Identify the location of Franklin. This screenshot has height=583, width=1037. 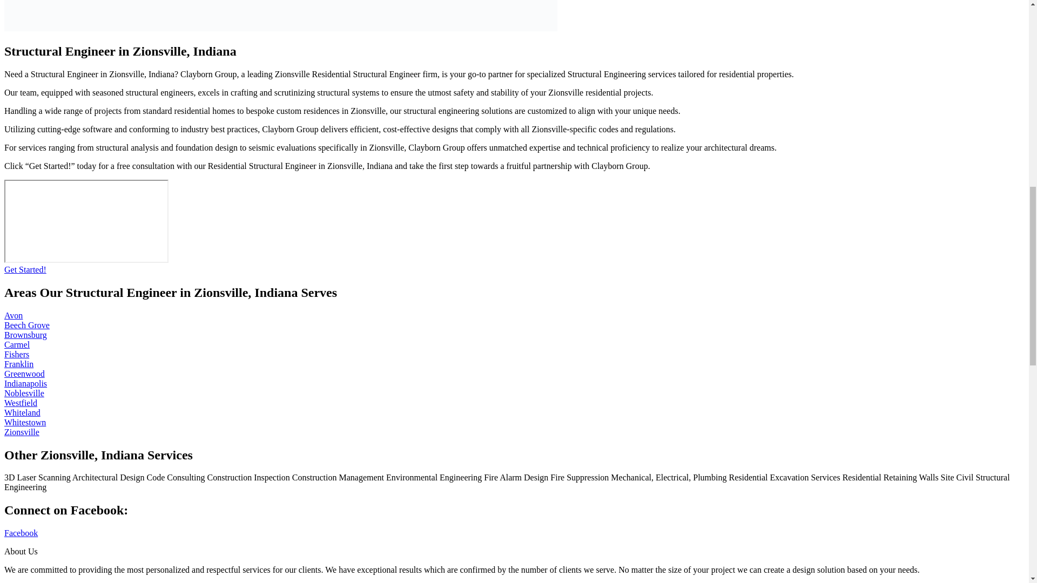
(18, 364).